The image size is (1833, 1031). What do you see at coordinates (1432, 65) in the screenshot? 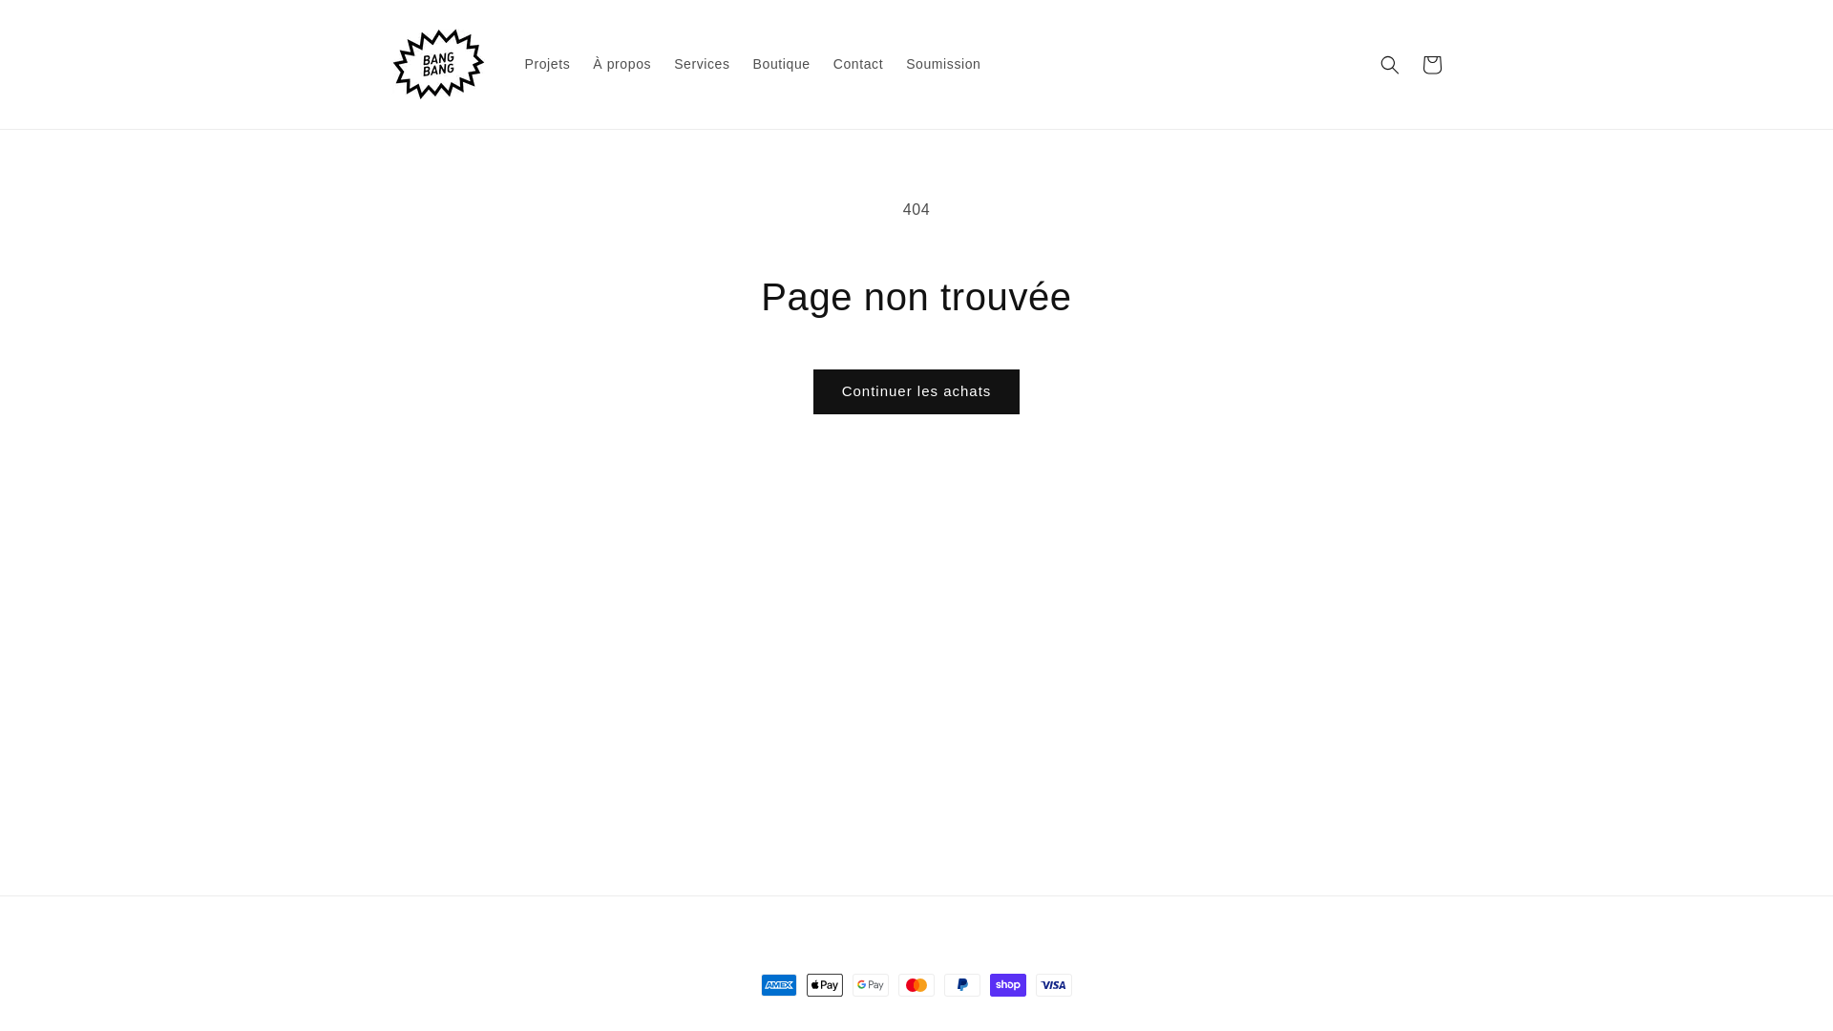
I see `Panier` at bounding box center [1432, 65].